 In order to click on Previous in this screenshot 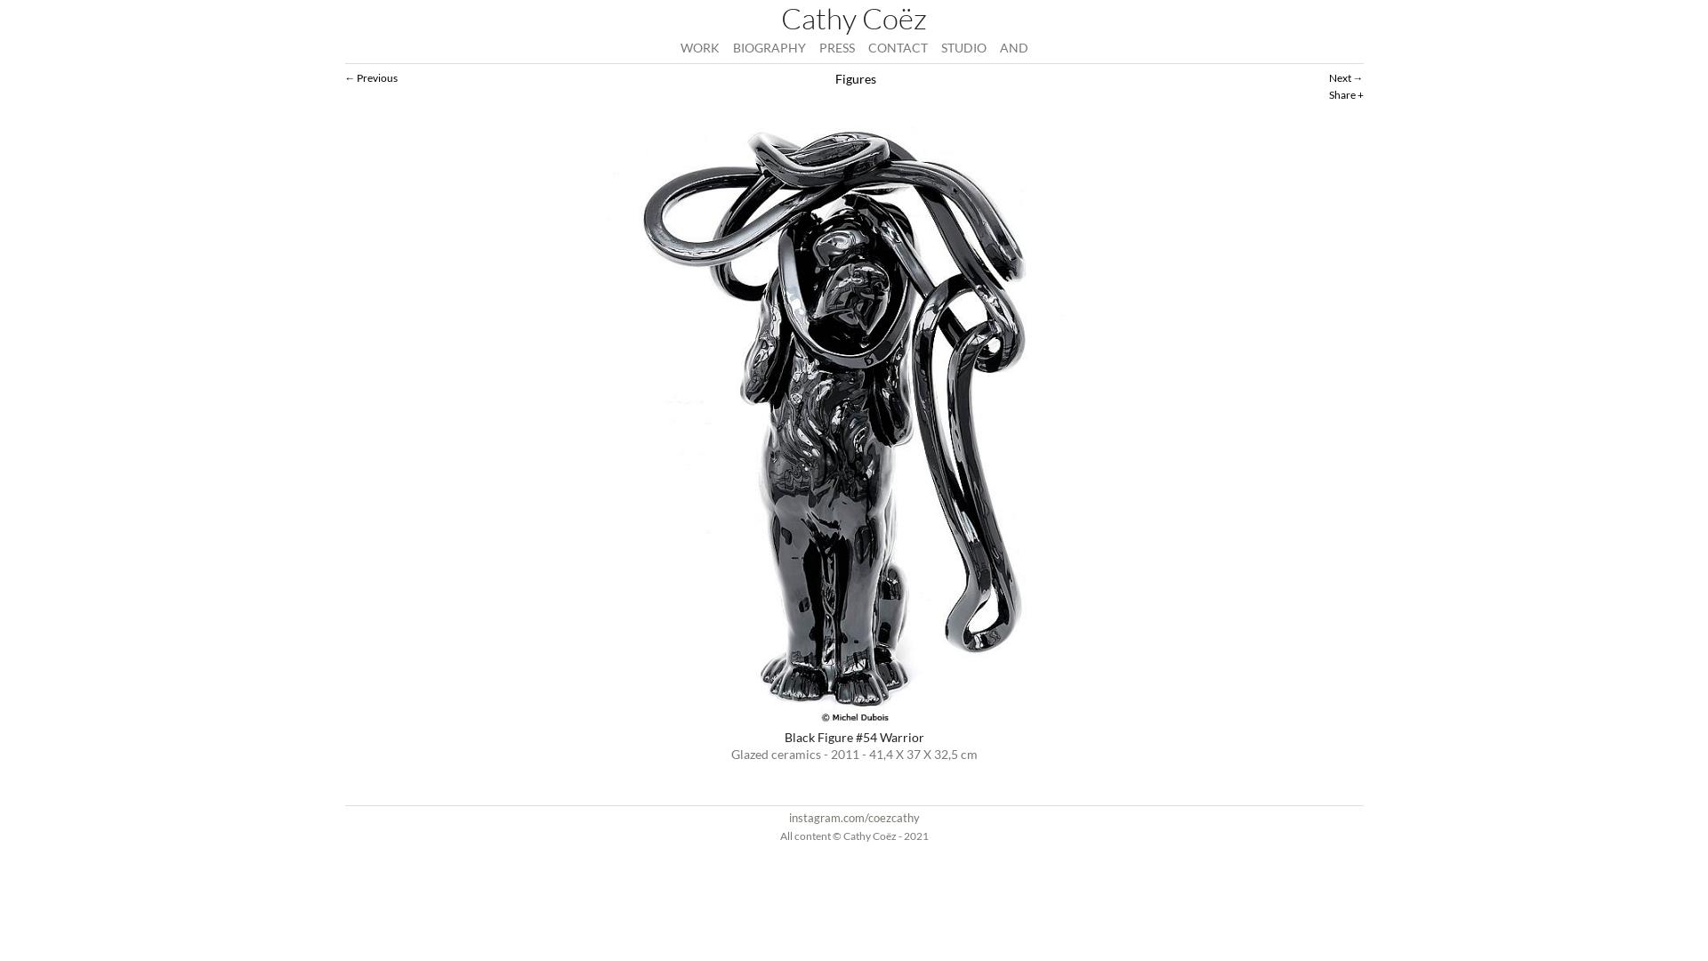, I will do `click(372, 78)`.